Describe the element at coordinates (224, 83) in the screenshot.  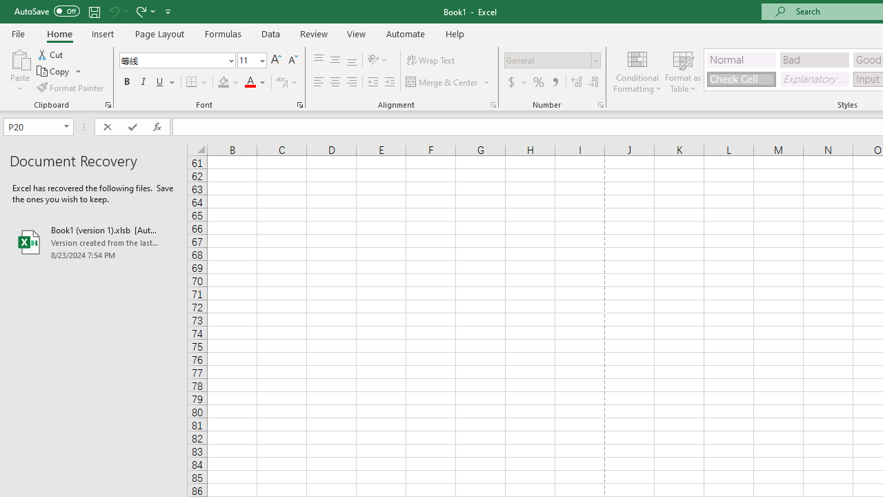
I see `Fill Color RGB(255, 255, 0)` at that location.